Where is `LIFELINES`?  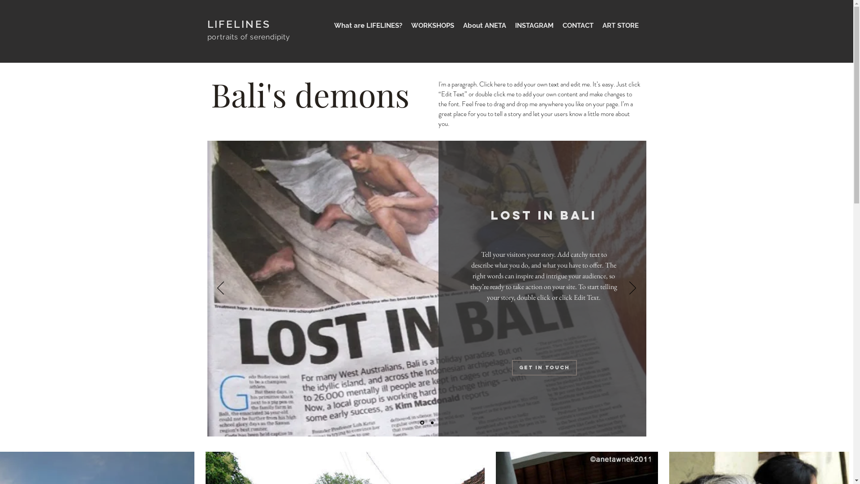 LIFELINES is located at coordinates (239, 23).